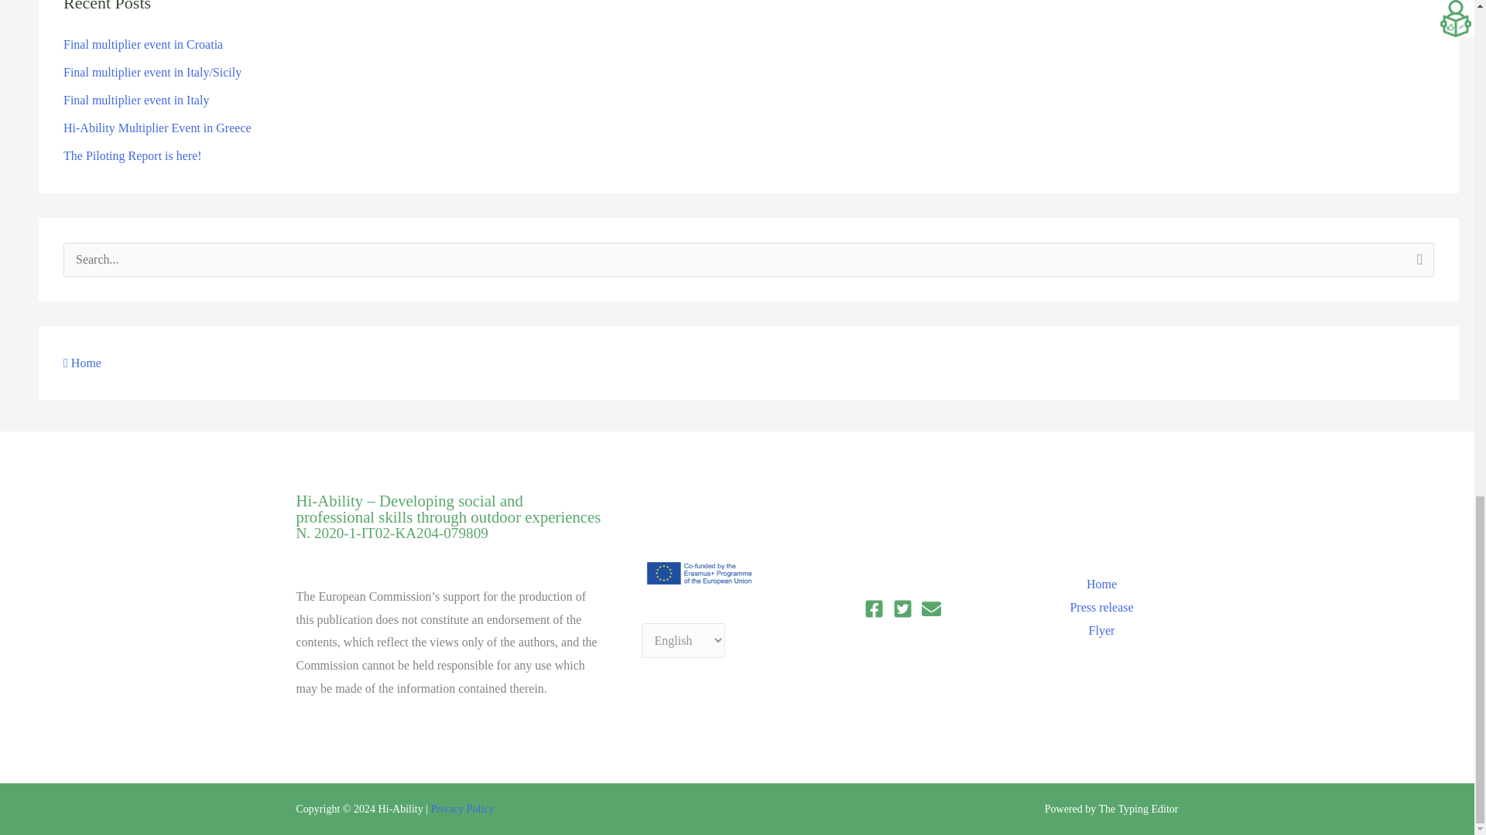 Image resolution: width=1486 pixels, height=835 pixels. What do you see at coordinates (133, 155) in the screenshot?
I see `The Piloting Report is here!` at bounding box center [133, 155].